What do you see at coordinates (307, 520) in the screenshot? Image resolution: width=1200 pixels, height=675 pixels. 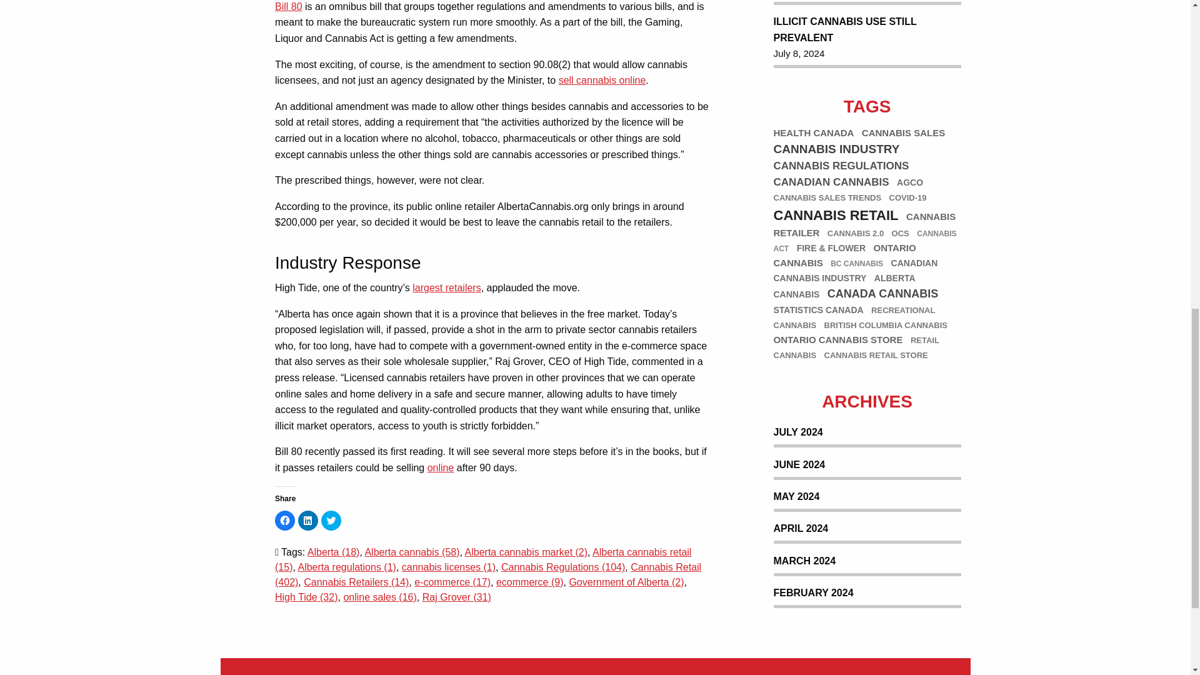 I see `Click to share on LinkedIn` at bounding box center [307, 520].